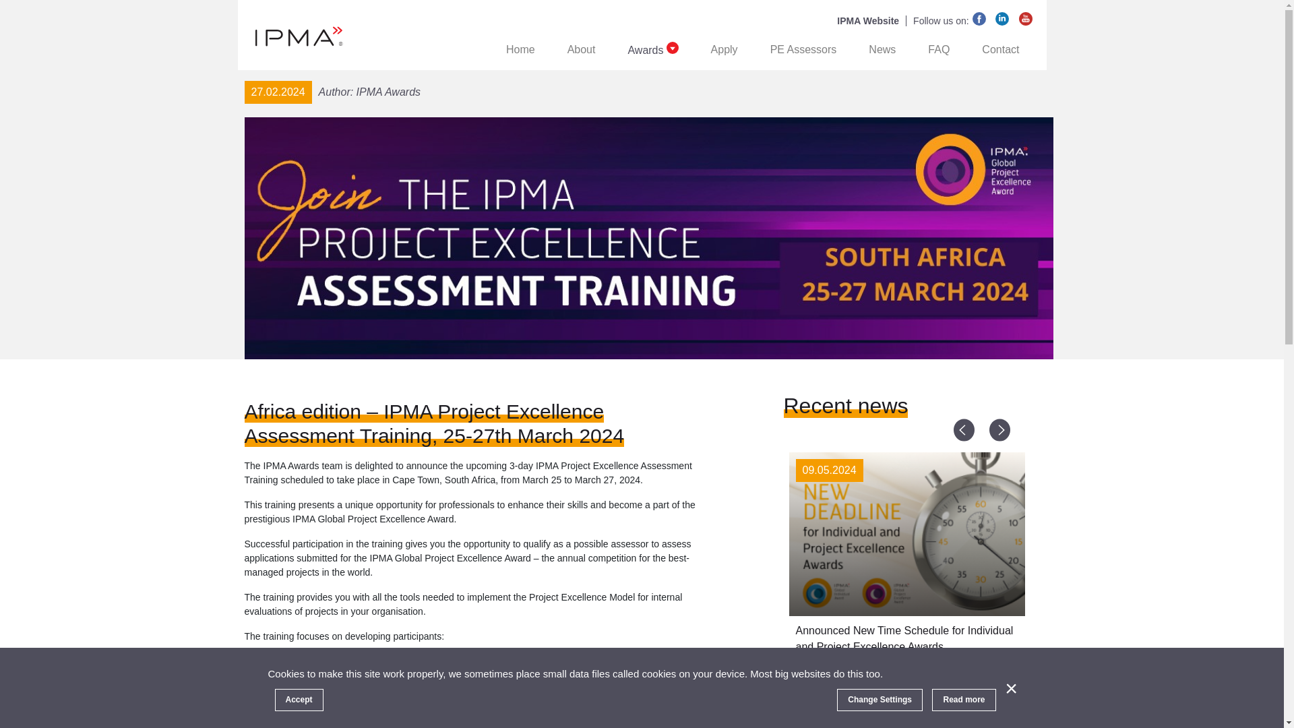 The image size is (1294, 728). Describe the element at coordinates (581, 50) in the screenshot. I see `About` at that location.